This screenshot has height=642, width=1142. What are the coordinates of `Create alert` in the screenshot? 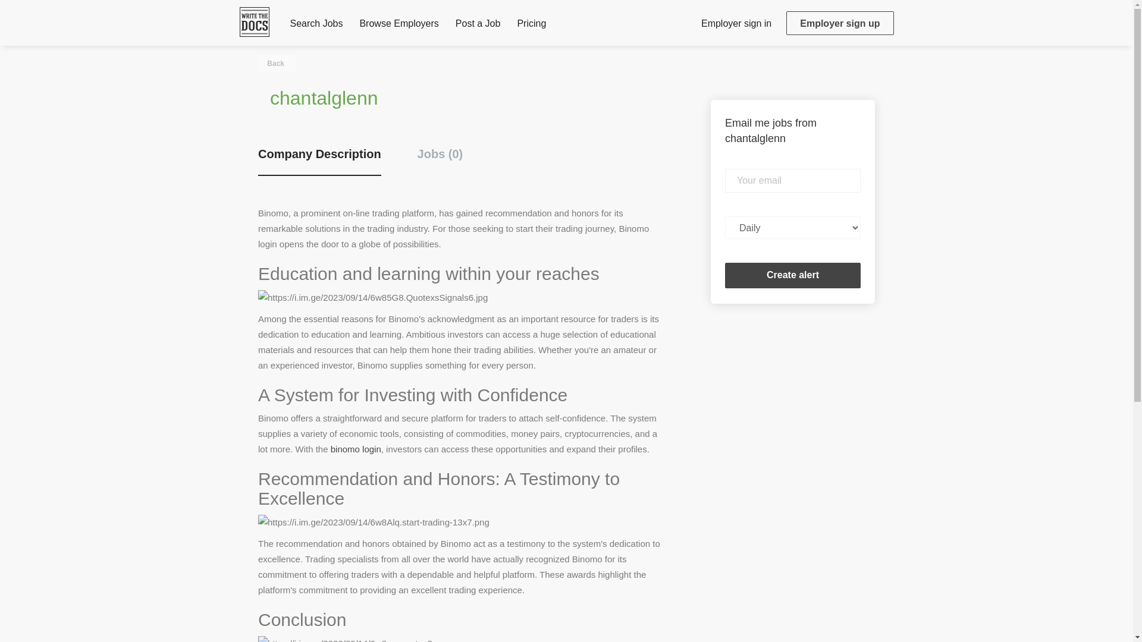 It's located at (793, 275).